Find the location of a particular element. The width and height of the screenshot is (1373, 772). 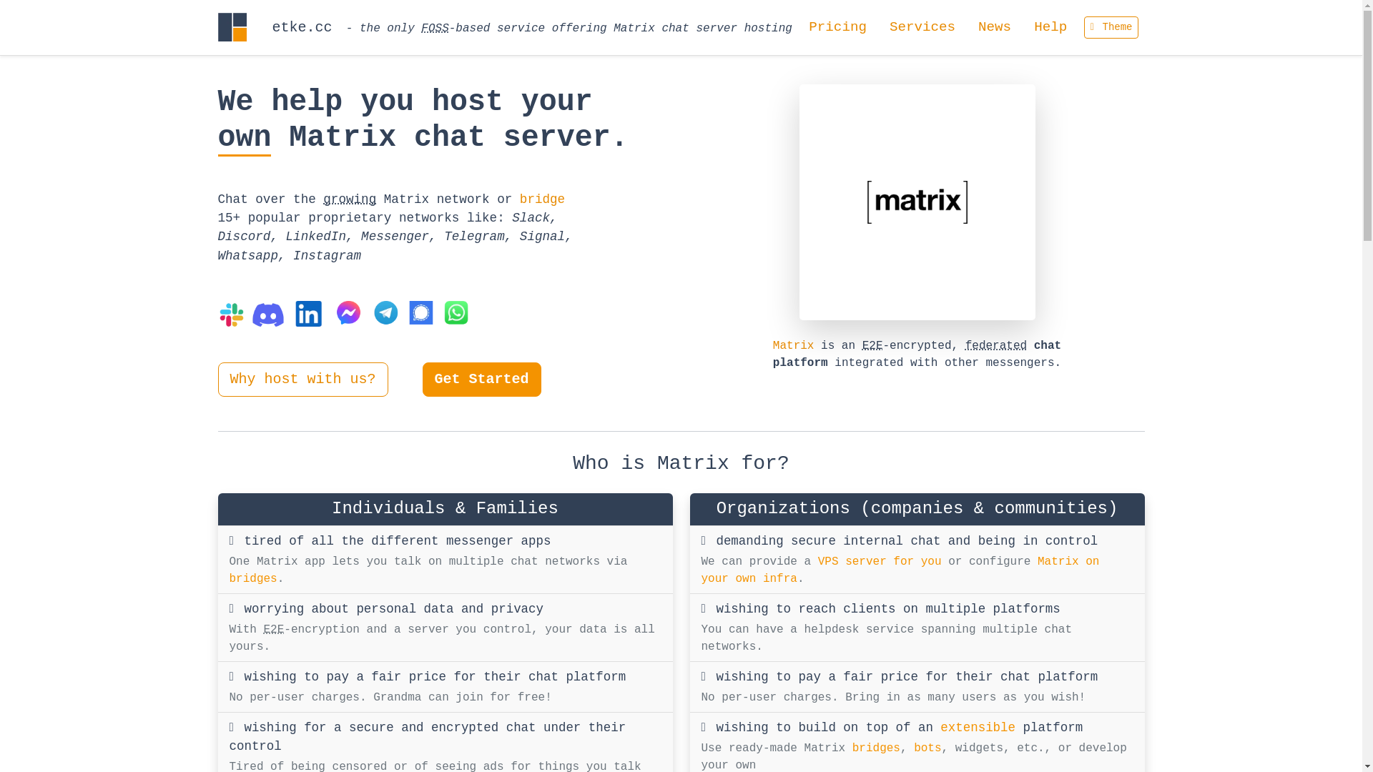

VPS server for you is located at coordinates (880, 562).